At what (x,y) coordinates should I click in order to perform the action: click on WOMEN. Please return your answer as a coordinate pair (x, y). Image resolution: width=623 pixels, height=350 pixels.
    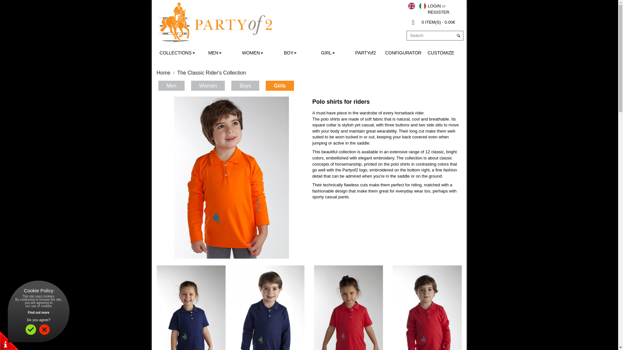
    Looking at the image, I should click on (252, 52).